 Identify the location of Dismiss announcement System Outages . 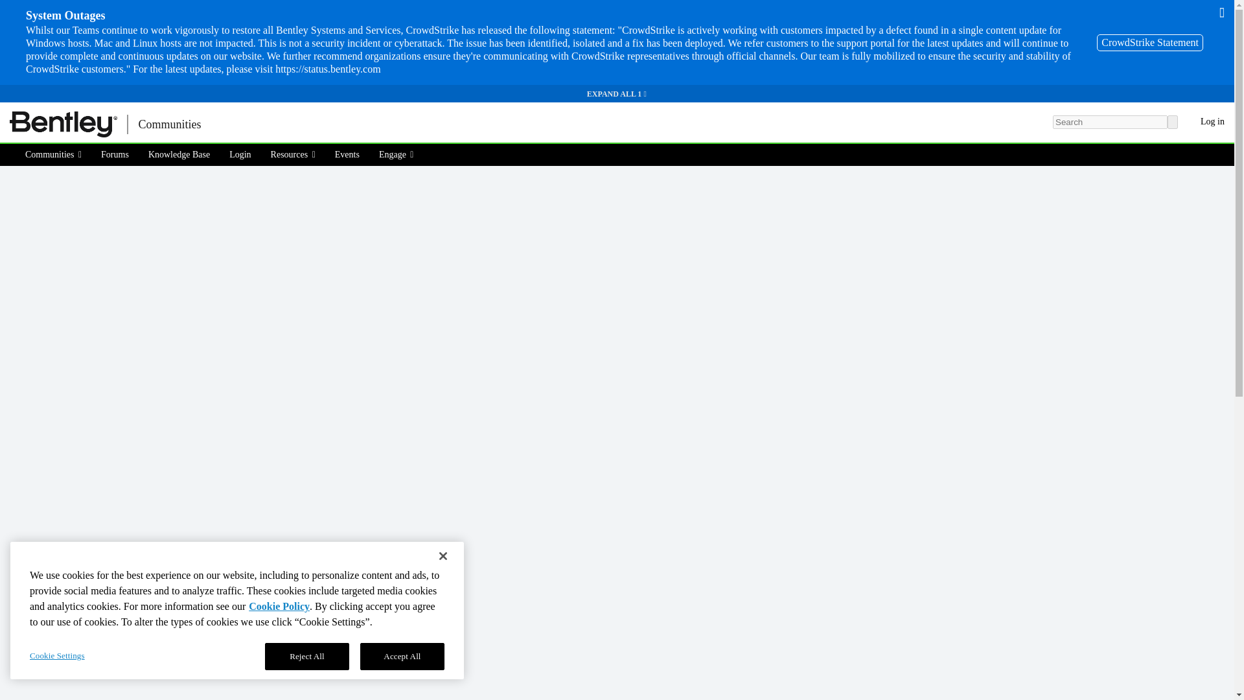
(1222, 12).